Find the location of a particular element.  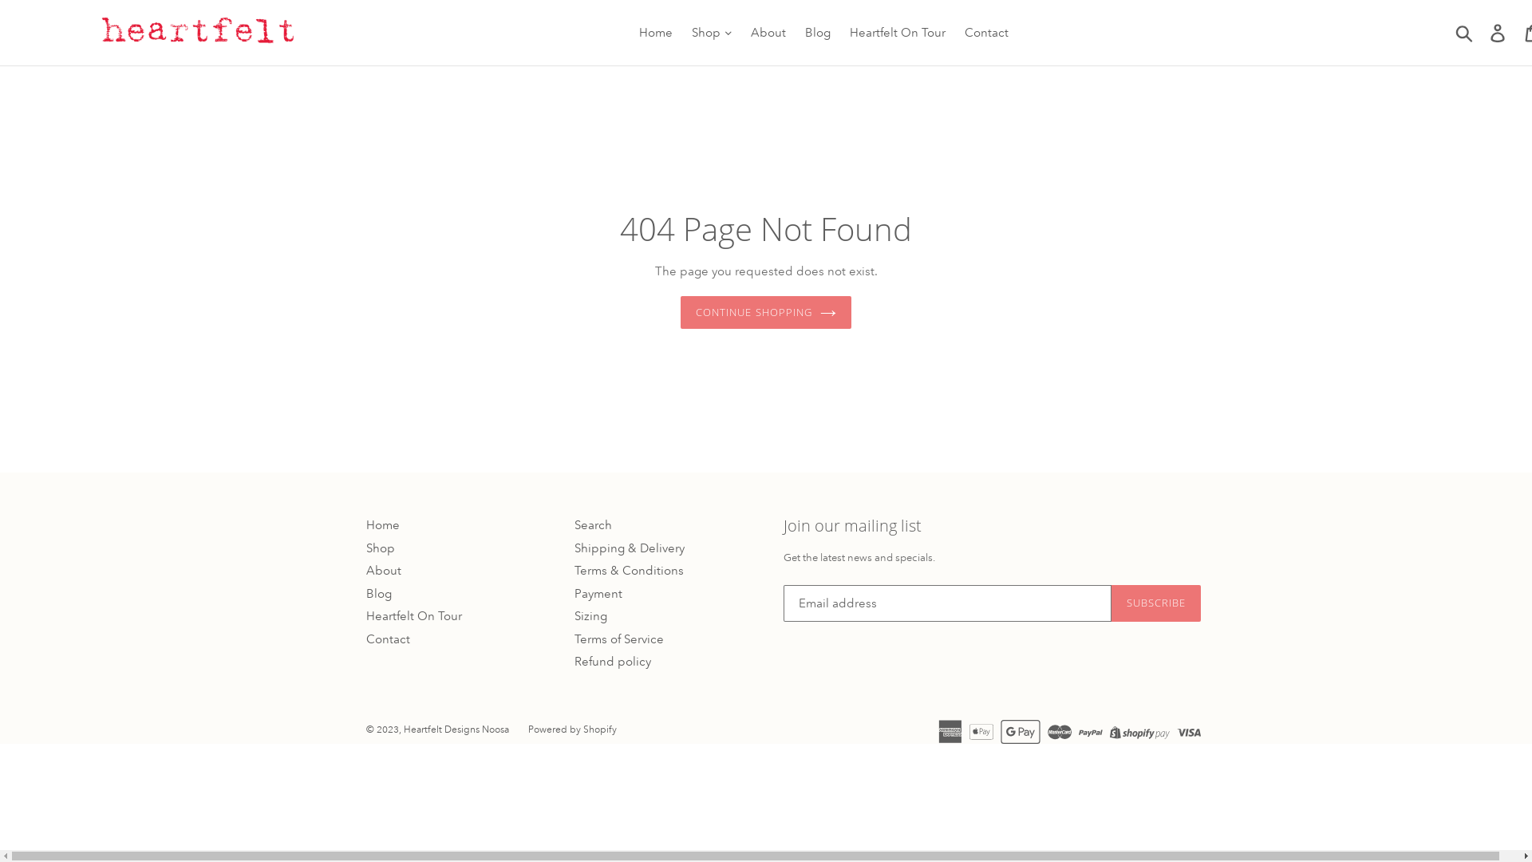

Blog is located at coordinates (379, 594).